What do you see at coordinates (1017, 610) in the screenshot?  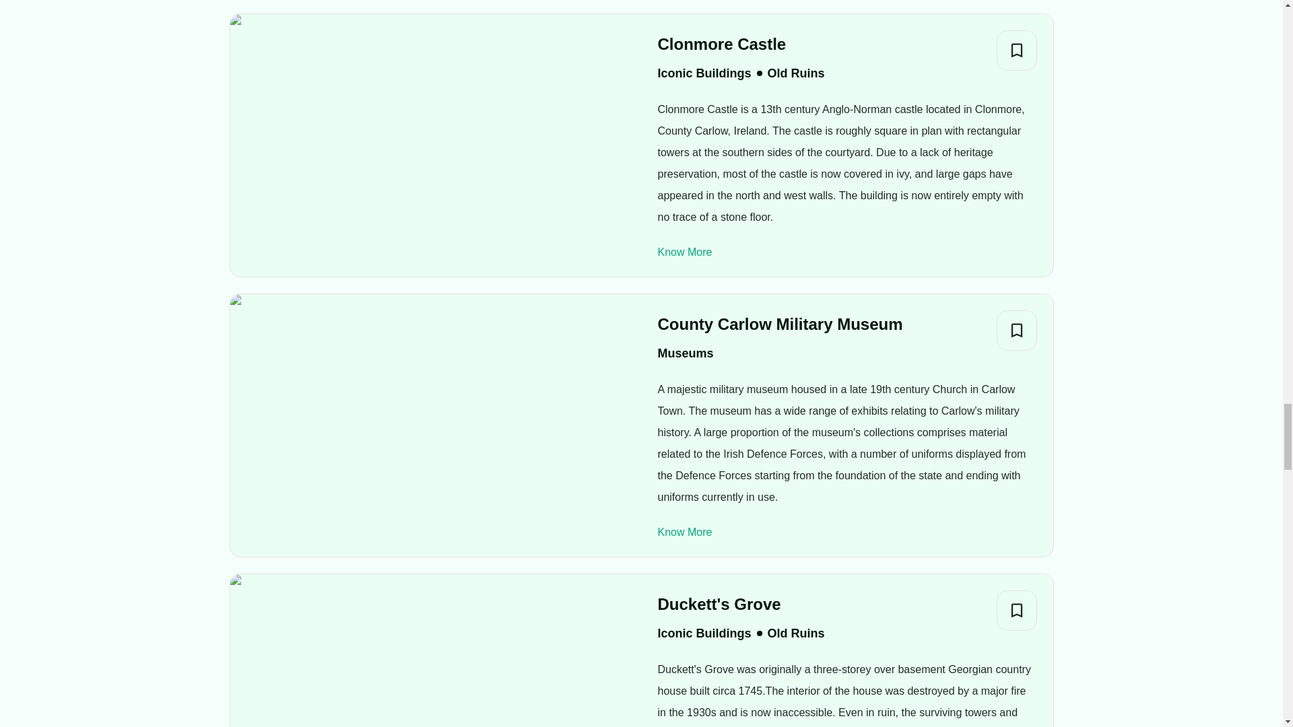 I see `Add to Bucket List` at bounding box center [1017, 610].